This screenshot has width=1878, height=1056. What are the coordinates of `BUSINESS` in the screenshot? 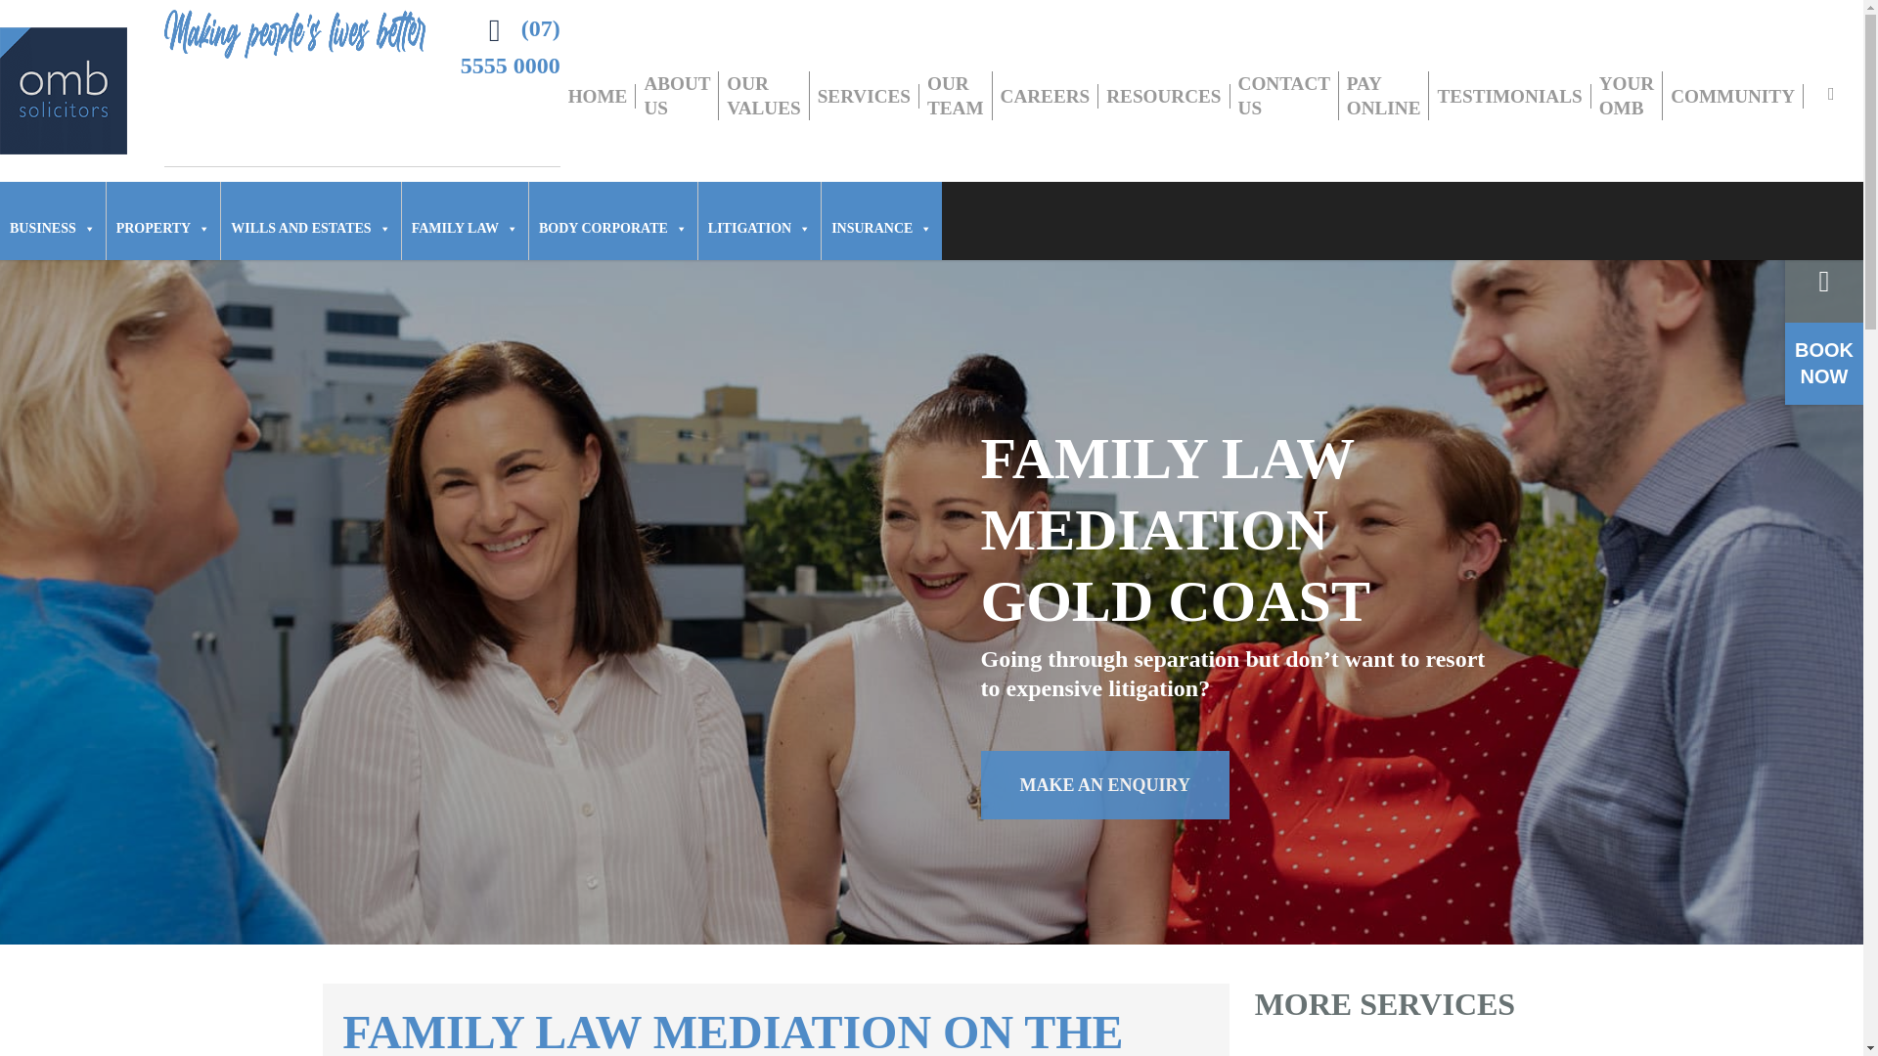 It's located at (53, 220).